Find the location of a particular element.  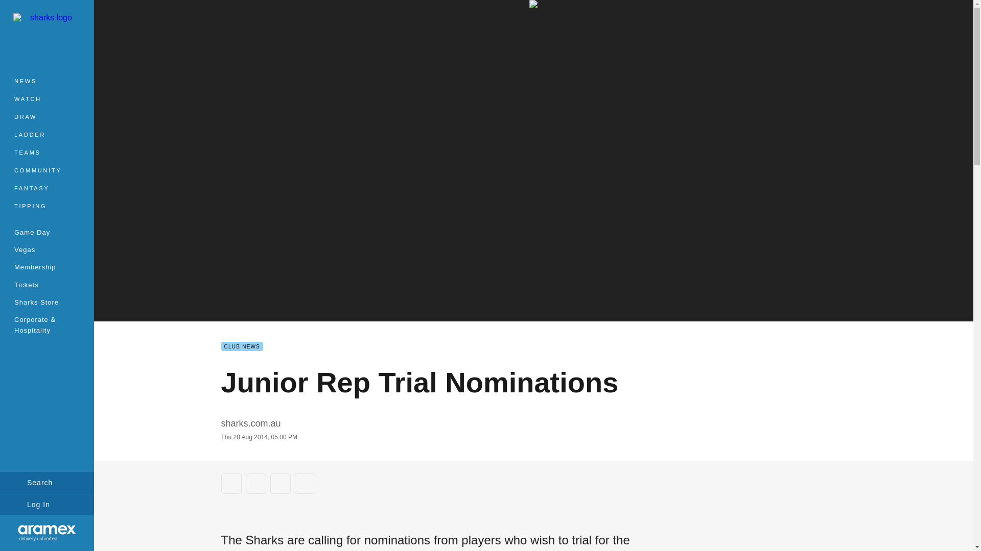

COMMUNITY is located at coordinates (47, 170).